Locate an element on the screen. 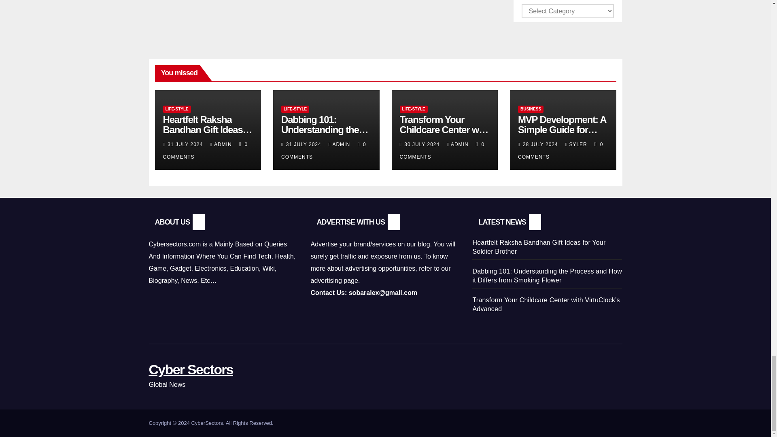 The image size is (777, 437). Permalink to: MVP Development: A Simple Guide for Startups is located at coordinates (562, 129).